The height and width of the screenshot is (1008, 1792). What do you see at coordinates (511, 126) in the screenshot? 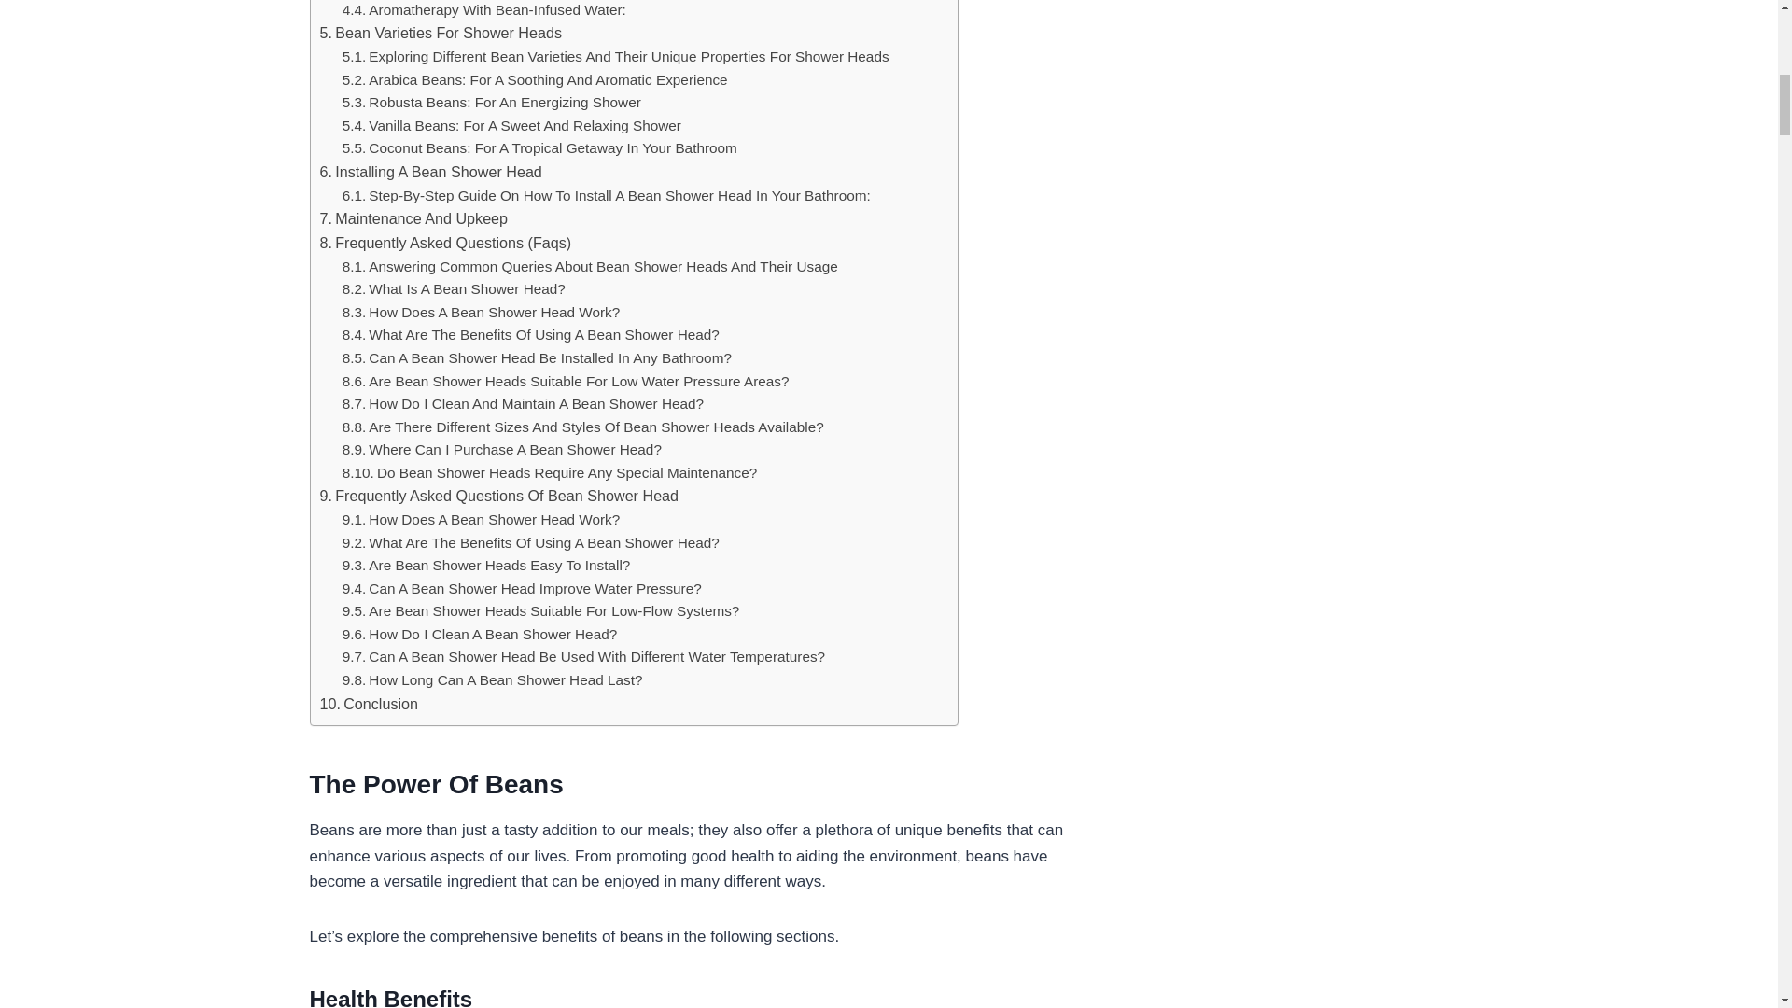
I see `Vanilla Beans: For A Sweet And Relaxing Shower` at bounding box center [511, 126].